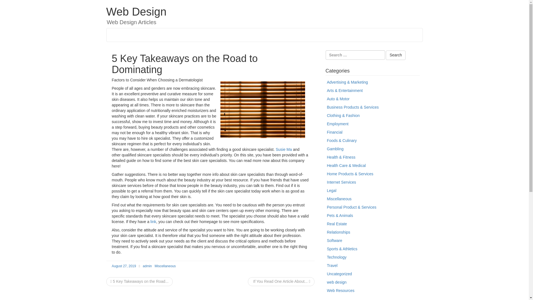  Describe the element at coordinates (124, 266) in the screenshot. I see `August 27, 2019` at that location.